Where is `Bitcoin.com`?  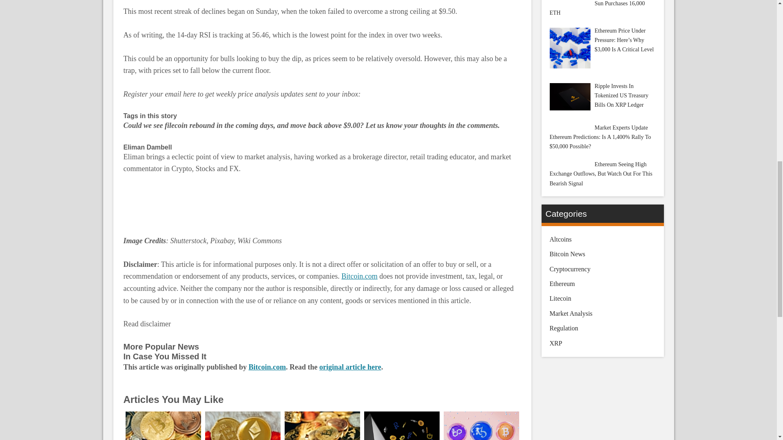 Bitcoin.com is located at coordinates (268, 367).